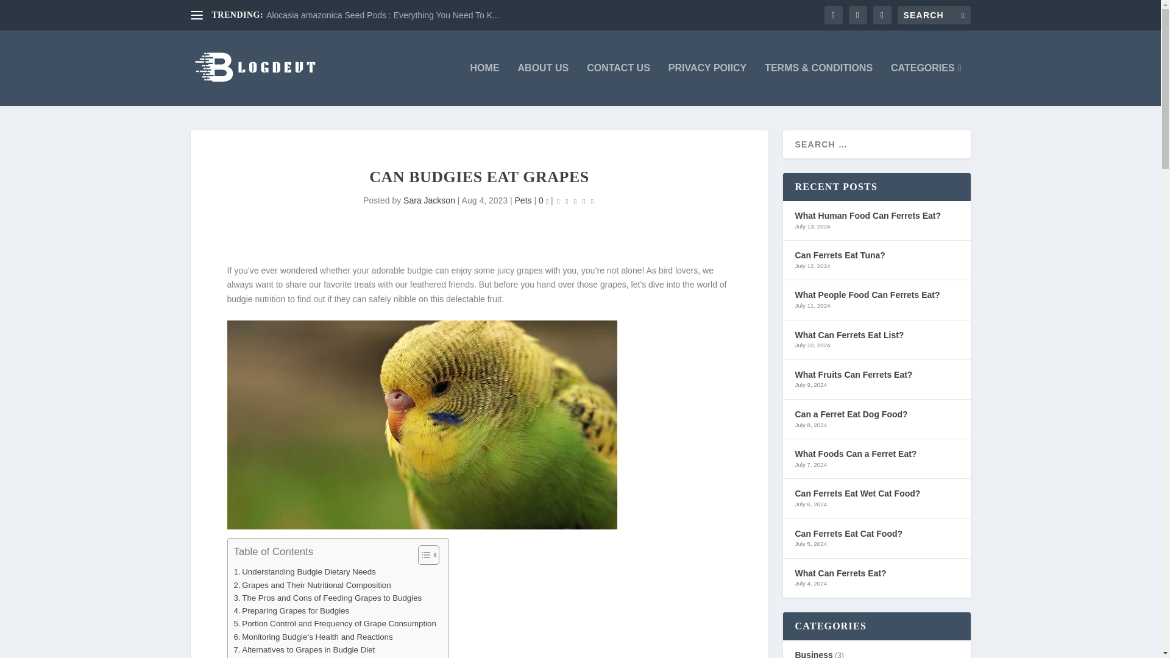 The height and width of the screenshot is (658, 1170). I want to click on Understanding Budgie Dietary Needs, so click(305, 571).